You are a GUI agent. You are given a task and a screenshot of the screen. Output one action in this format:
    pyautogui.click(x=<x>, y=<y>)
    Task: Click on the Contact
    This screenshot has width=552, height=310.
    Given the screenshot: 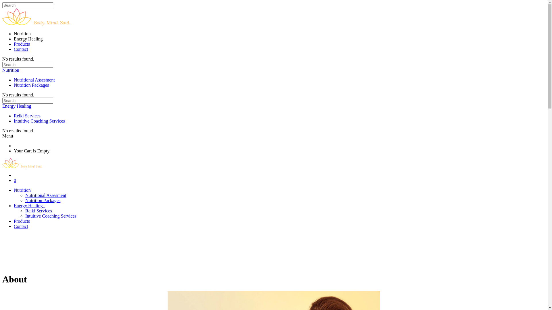 What is the action you would take?
    pyautogui.click(x=21, y=226)
    